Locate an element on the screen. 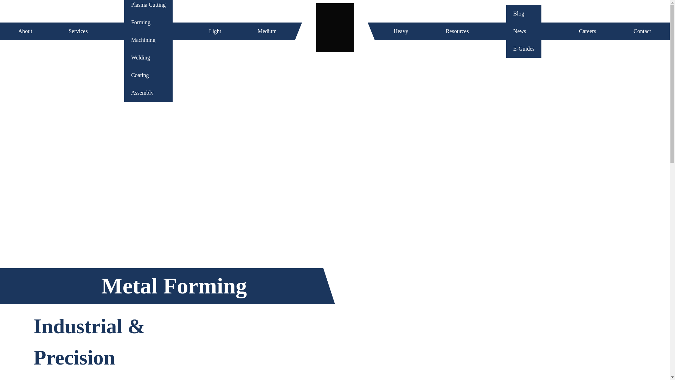 The width and height of the screenshot is (675, 380). Careers is located at coordinates (587, 31).